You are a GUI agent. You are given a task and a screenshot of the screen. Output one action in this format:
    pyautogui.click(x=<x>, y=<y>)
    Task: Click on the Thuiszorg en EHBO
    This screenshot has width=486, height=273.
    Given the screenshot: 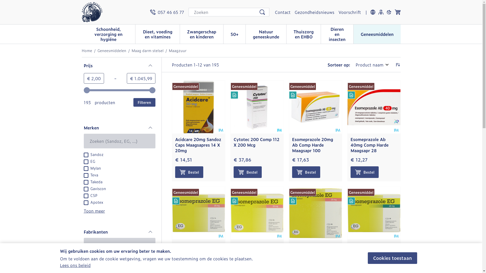 What is the action you would take?
    pyautogui.click(x=304, y=34)
    